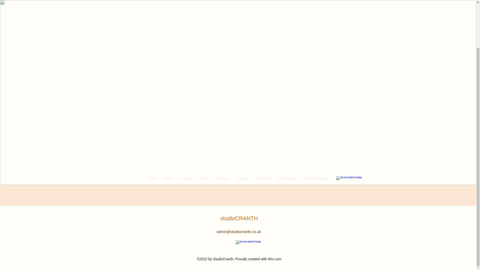 Image resolution: width=480 pixels, height=270 pixels. What do you see at coordinates (262, 123) in the screenshot?
I see `Our Team` at bounding box center [262, 123].